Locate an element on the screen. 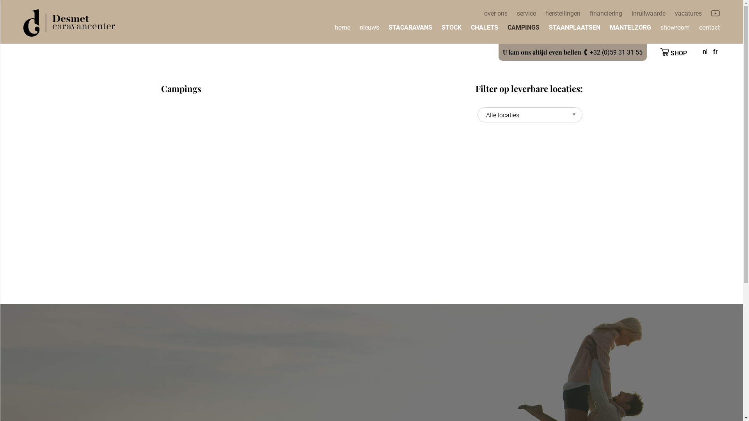 The width and height of the screenshot is (749, 421). showroom is located at coordinates (675, 28).